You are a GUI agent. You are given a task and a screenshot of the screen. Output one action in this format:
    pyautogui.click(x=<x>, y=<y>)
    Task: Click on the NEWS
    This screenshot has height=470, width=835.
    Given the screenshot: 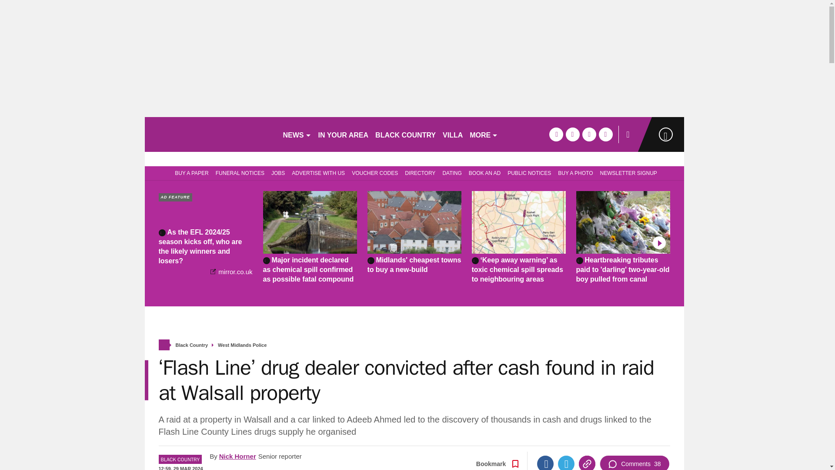 What is the action you would take?
    pyautogui.click(x=297, y=134)
    